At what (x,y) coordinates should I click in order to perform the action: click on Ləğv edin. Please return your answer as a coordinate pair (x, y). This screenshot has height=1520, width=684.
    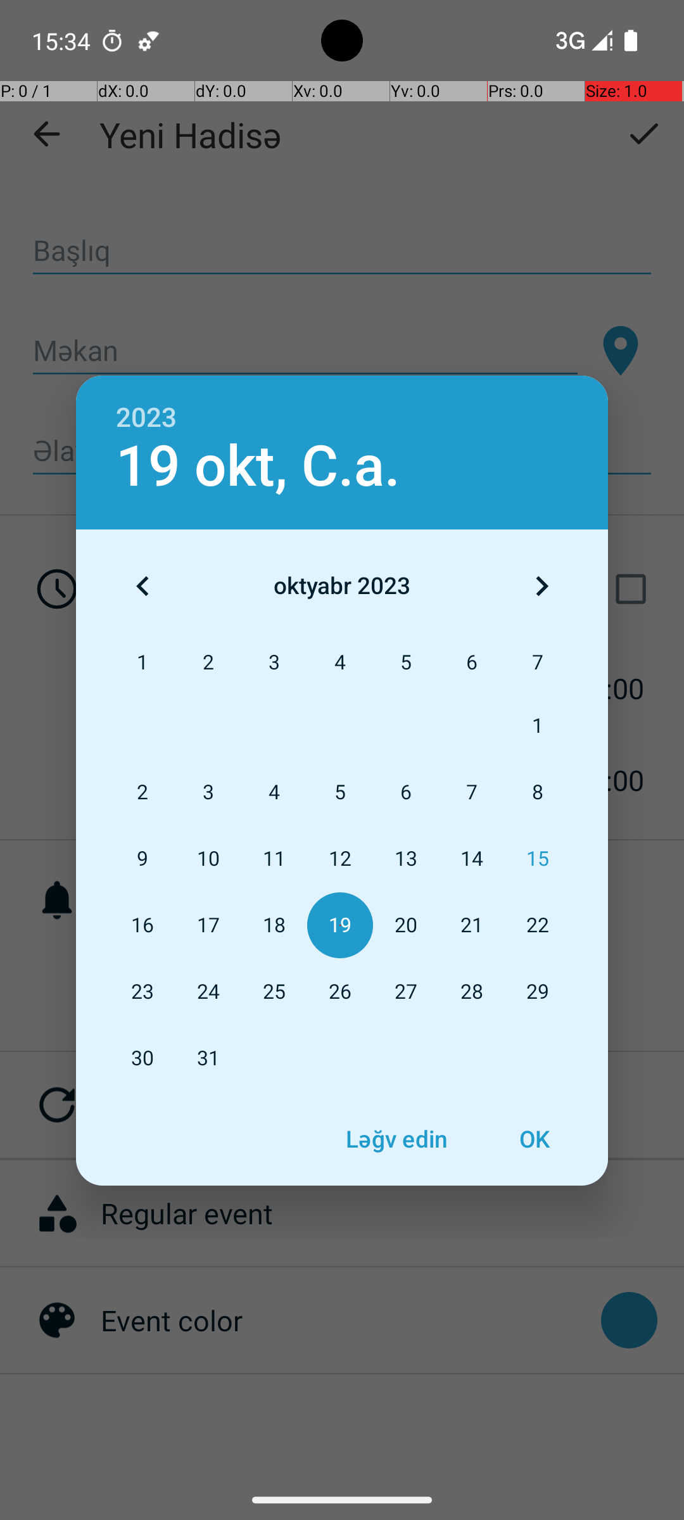
    Looking at the image, I should click on (396, 1139).